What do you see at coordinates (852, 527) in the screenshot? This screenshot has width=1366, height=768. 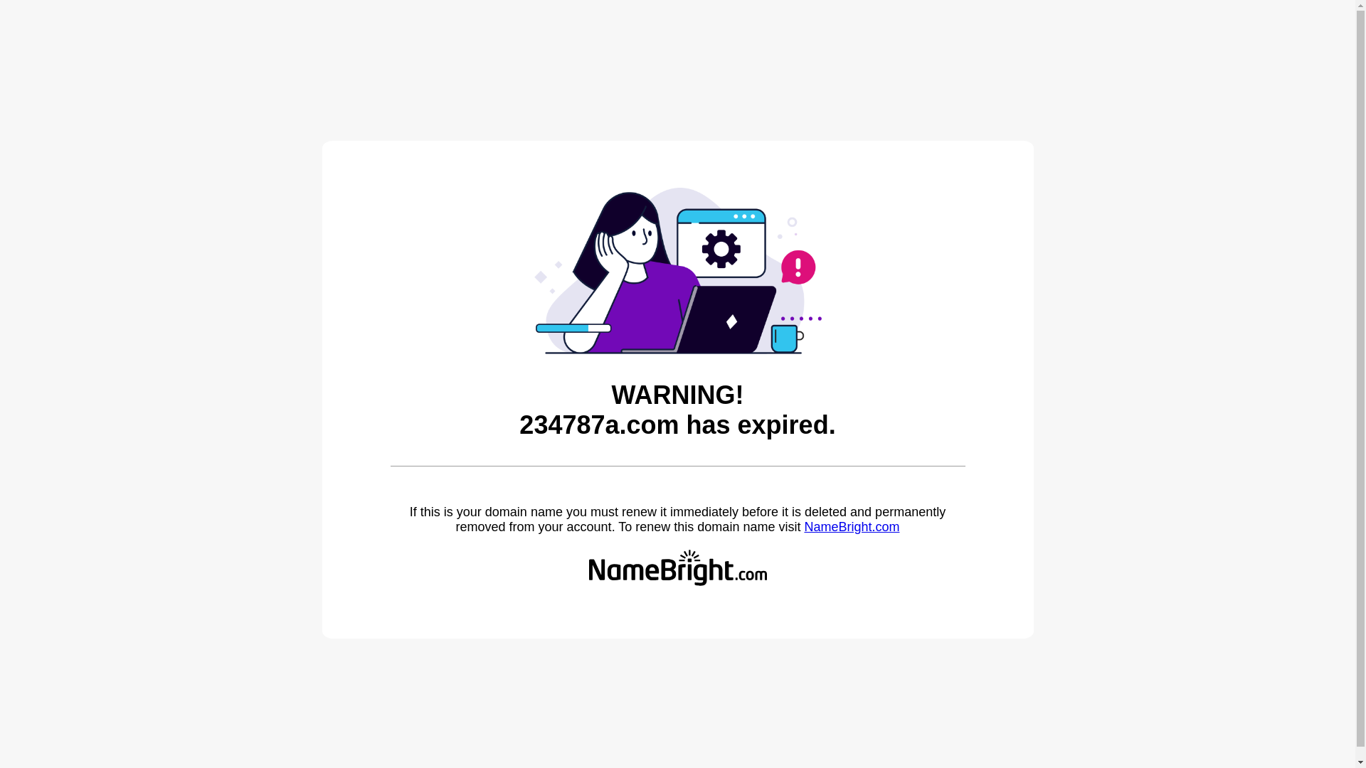 I see `NameBright.com` at bounding box center [852, 527].